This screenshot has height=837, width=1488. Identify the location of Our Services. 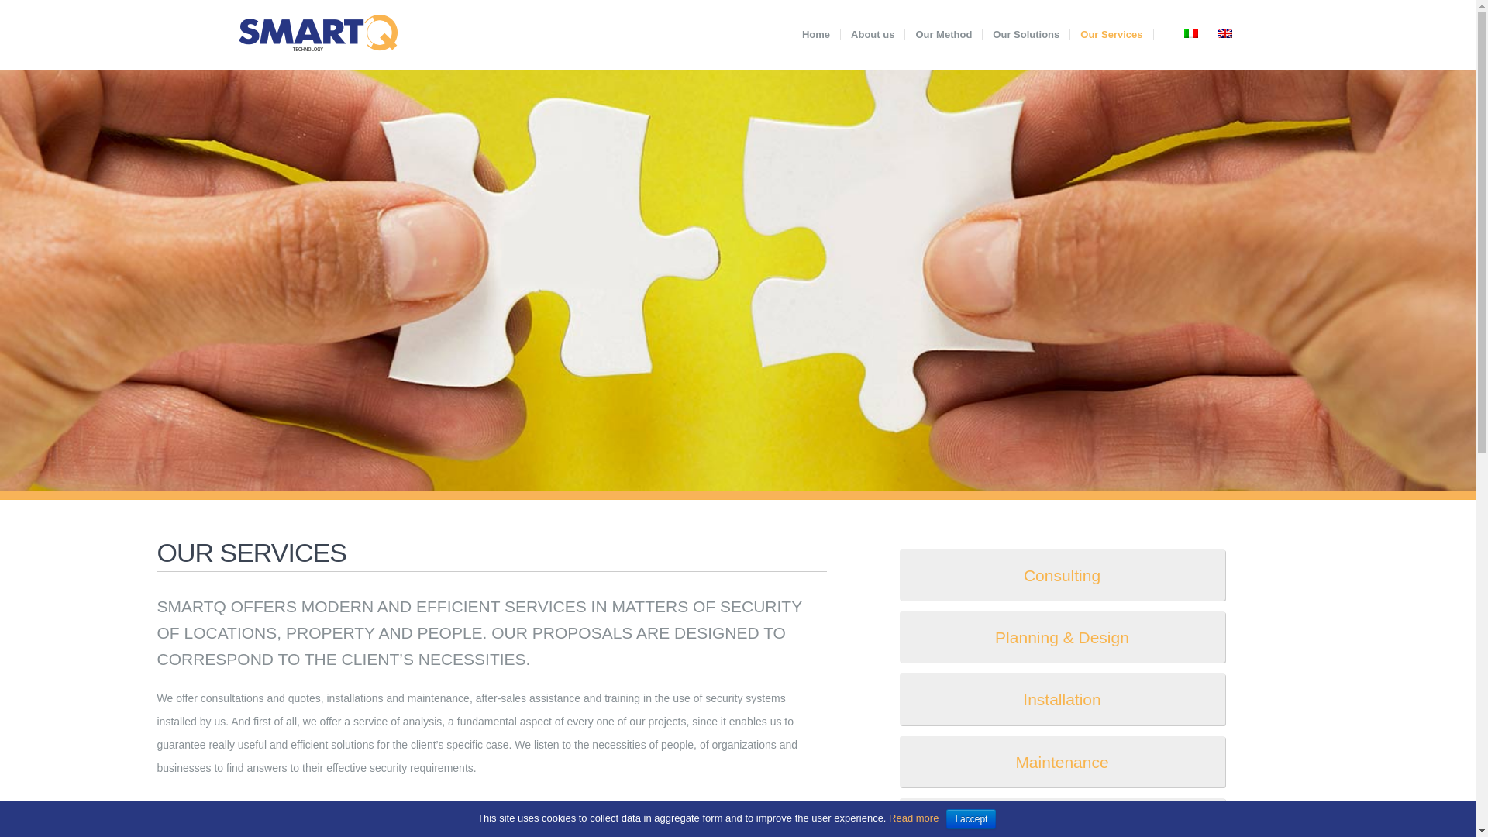
(1111, 34).